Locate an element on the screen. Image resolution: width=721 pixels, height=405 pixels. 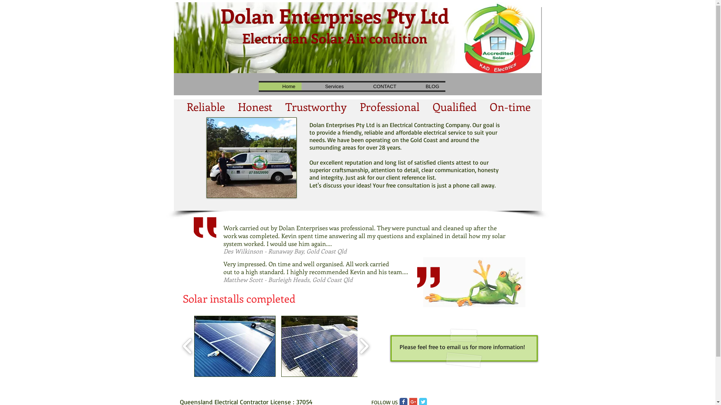
cardistance.jpg is located at coordinates (252, 157).